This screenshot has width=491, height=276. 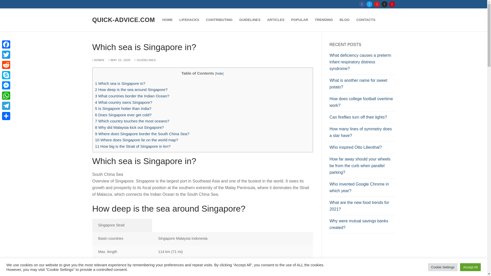 I want to click on Twitter, so click(x=369, y=4).